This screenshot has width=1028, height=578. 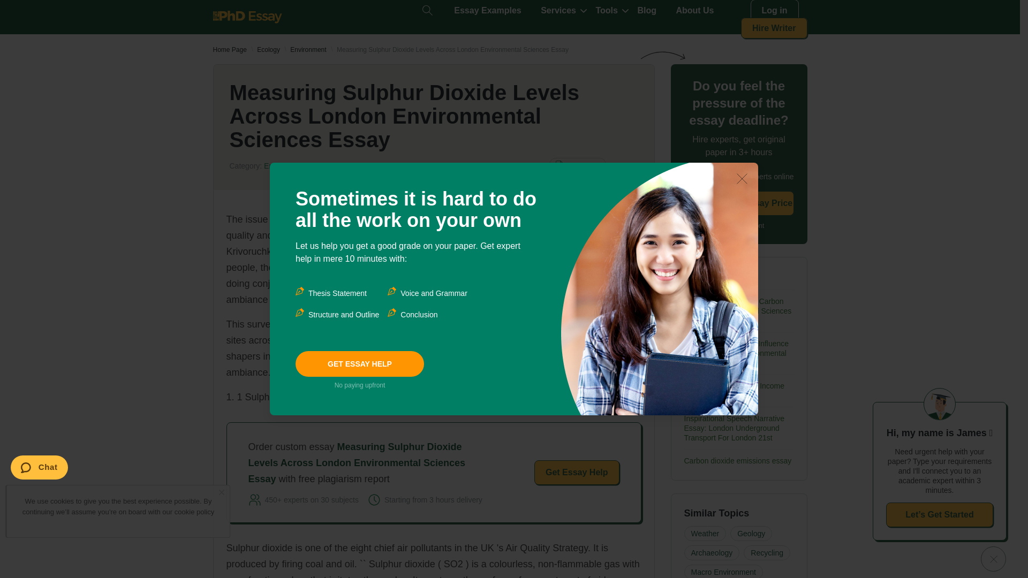 I want to click on Blog, so click(x=647, y=11).